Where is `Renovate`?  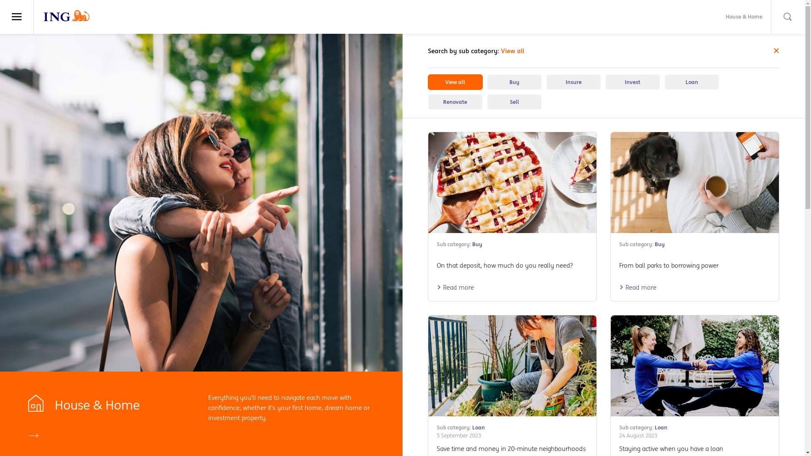
Renovate is located at coordinates (455, 102).